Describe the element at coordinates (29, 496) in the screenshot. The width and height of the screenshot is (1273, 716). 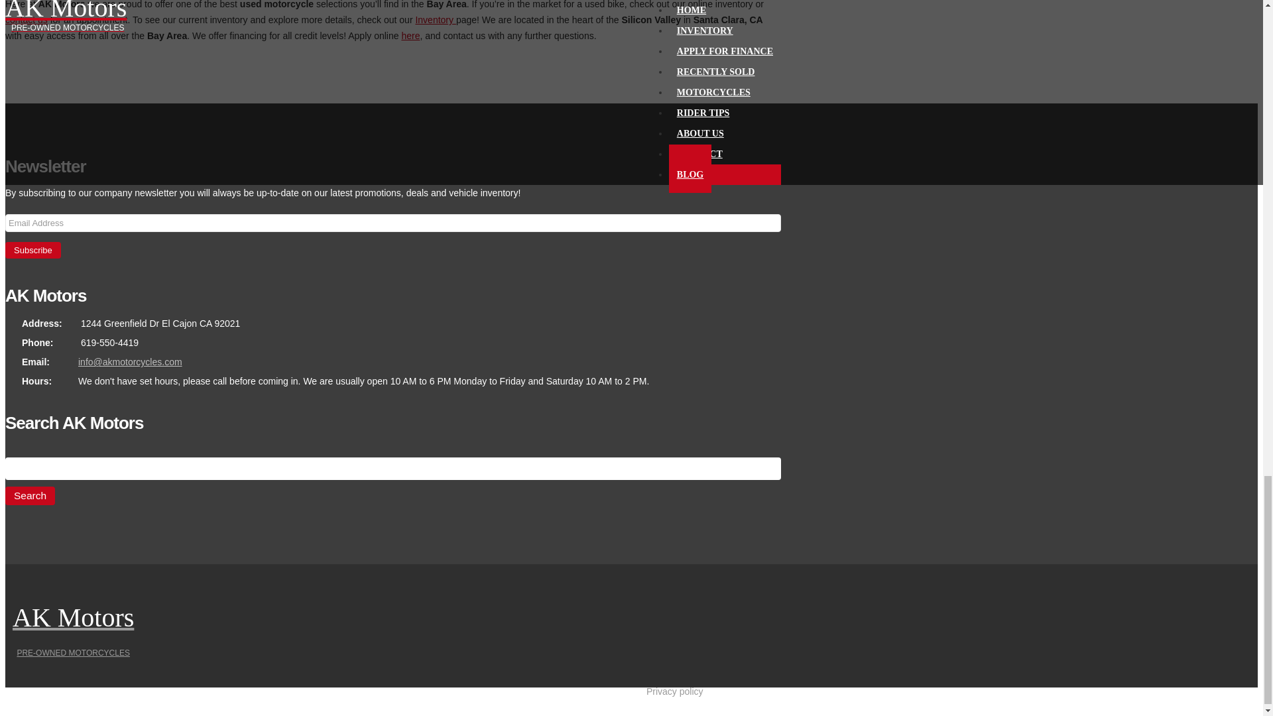
I see `Search` at that location.